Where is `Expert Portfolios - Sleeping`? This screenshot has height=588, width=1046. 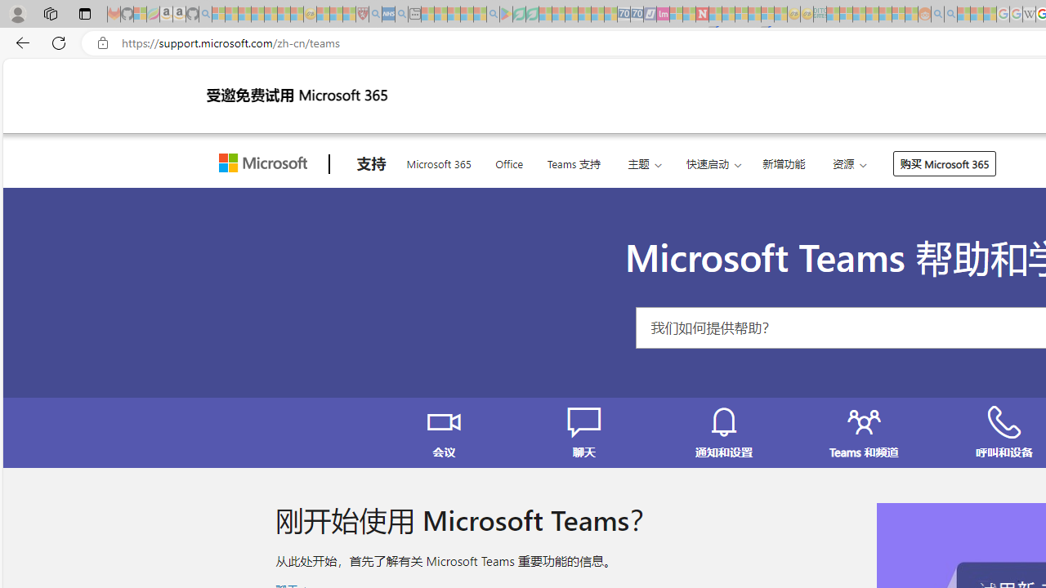 Expert Portfolios - Sleeping is located at coordinates (872, 15).